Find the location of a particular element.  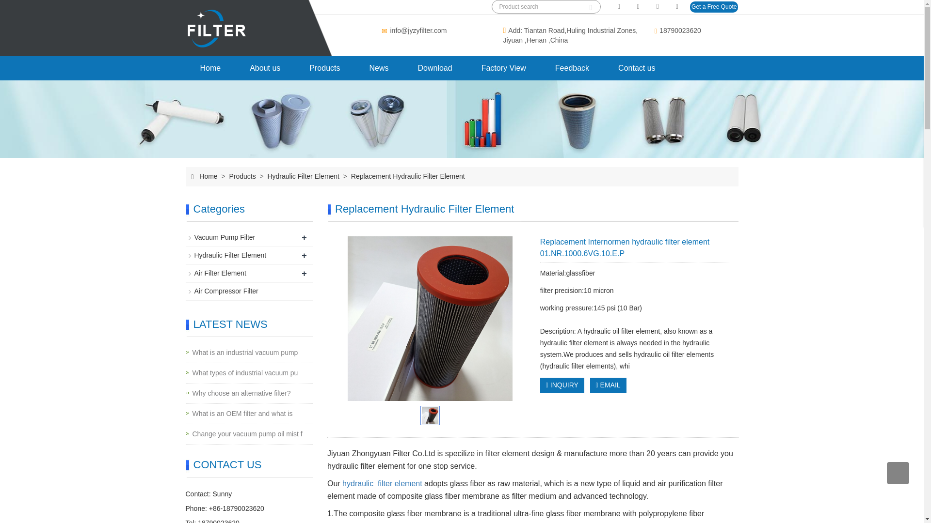

News is located at coordinates (379, 68).